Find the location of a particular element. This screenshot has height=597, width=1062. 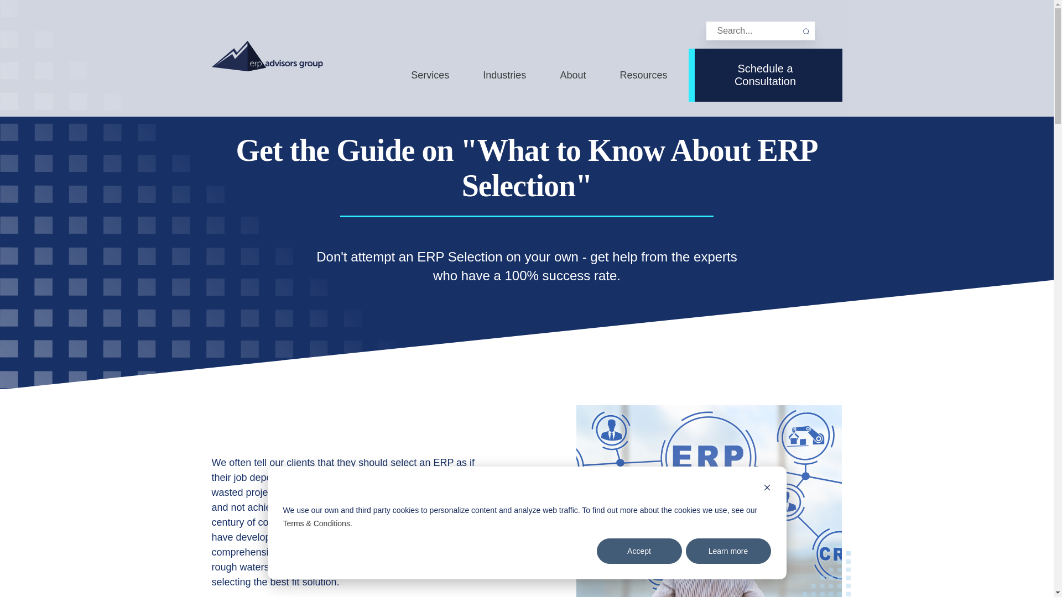

Resources is located at coordinates (643, 75).